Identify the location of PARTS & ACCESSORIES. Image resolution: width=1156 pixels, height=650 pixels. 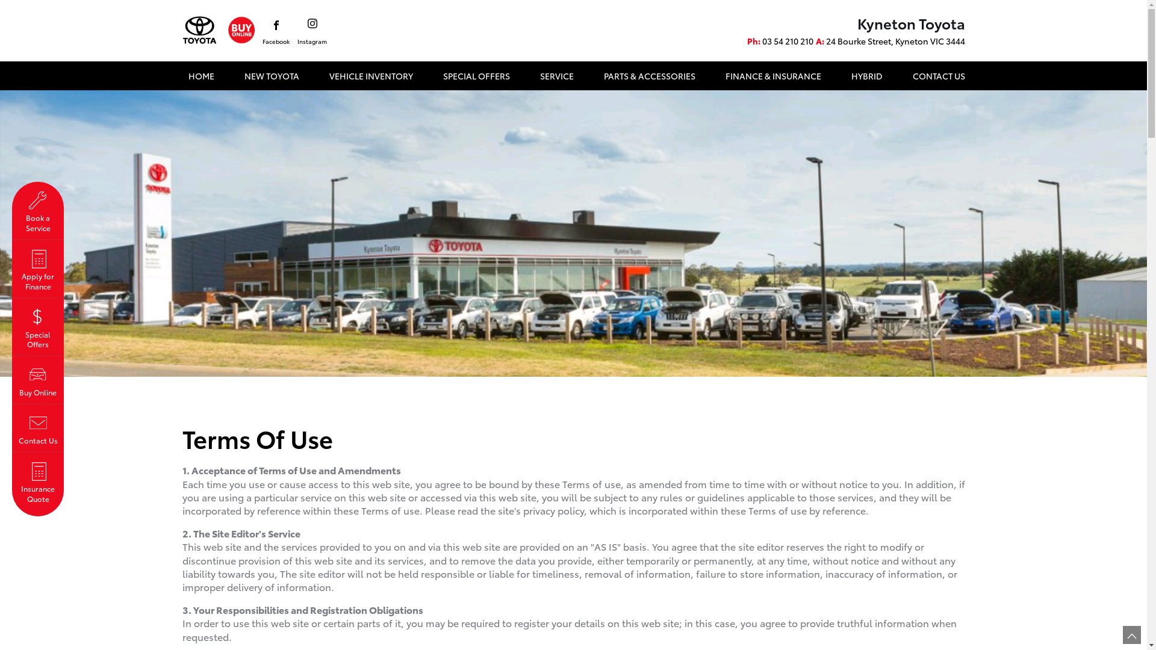
(649, 76).